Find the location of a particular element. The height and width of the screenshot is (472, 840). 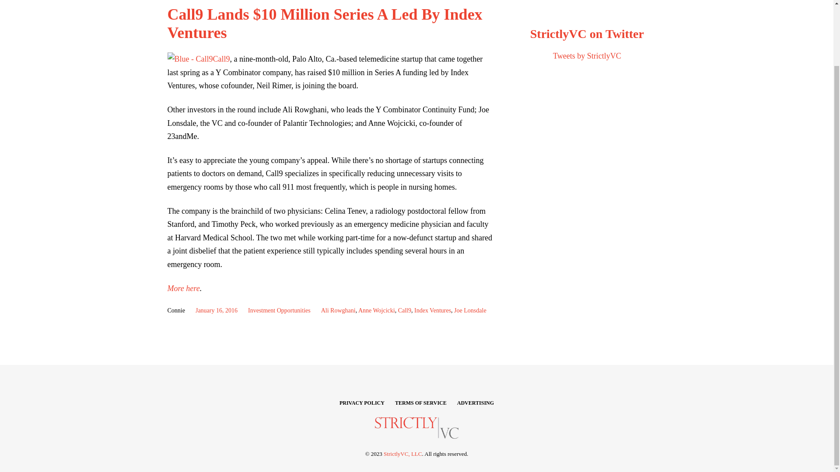

Ali Rowghani is located at coordinates (338, 310).